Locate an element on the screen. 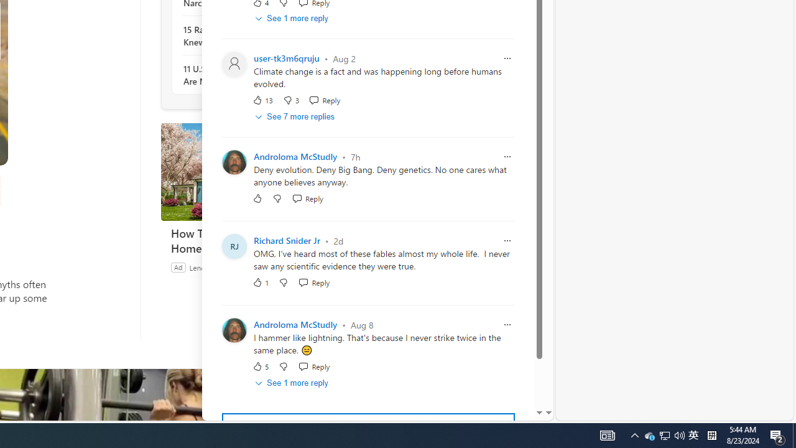  15 Rare Dog Breeds You Never Knew Existed is located at coordinates (251, 36).